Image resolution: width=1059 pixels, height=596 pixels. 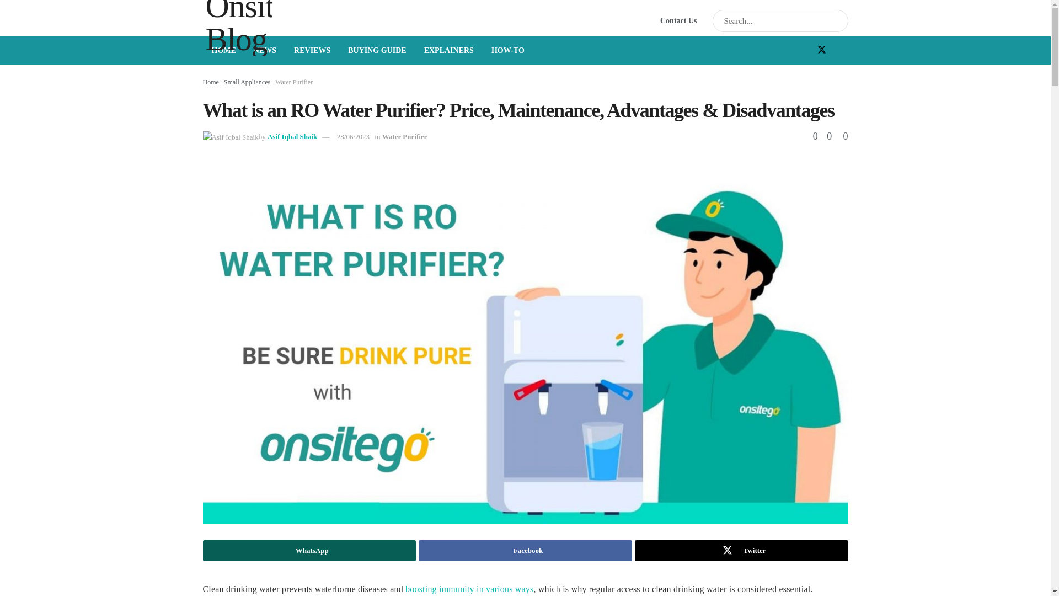 I want to click on Water Purifier, so click(x=293, y=82).